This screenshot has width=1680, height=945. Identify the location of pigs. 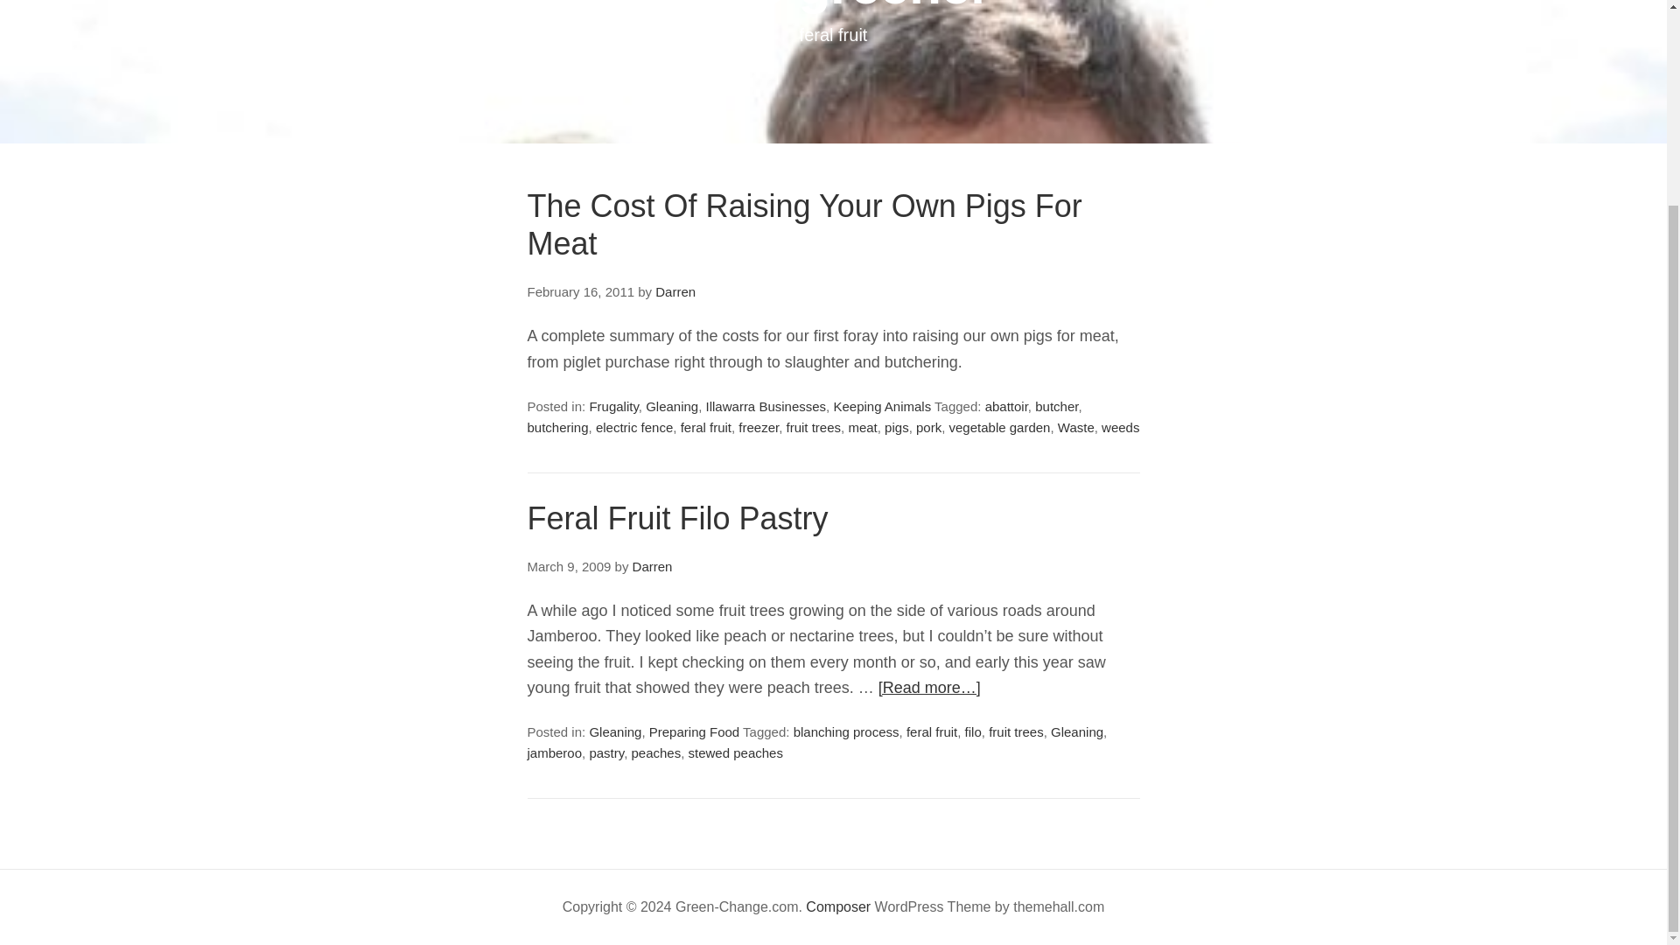
(896, 427).